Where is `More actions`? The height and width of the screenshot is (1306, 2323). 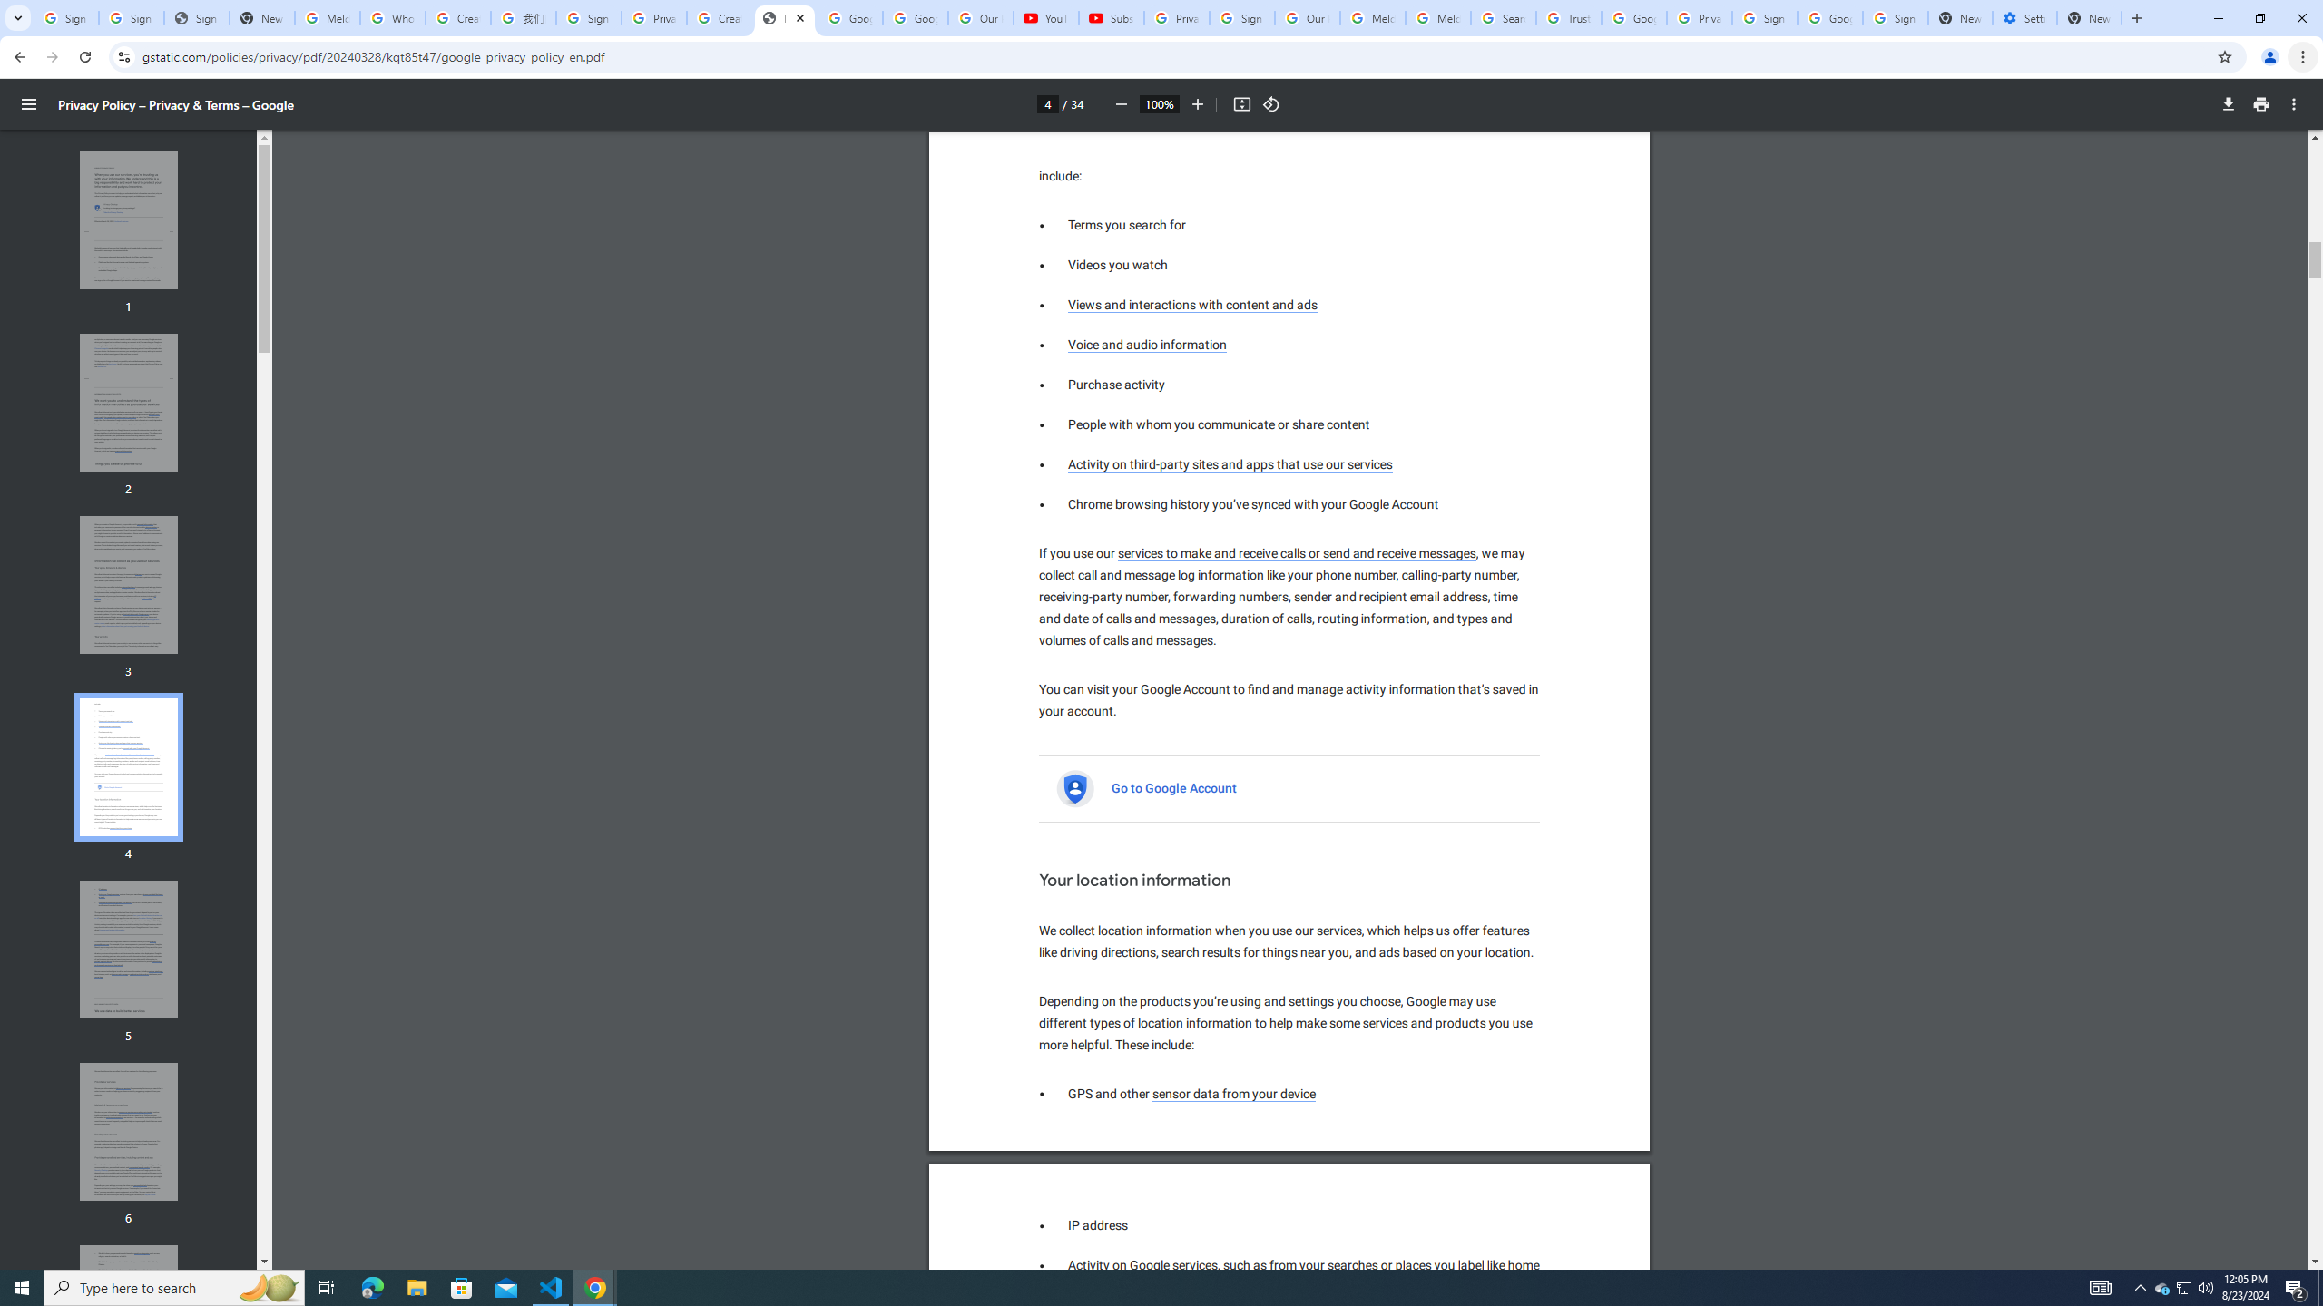
More actions is located at coordinates (2294, 104).